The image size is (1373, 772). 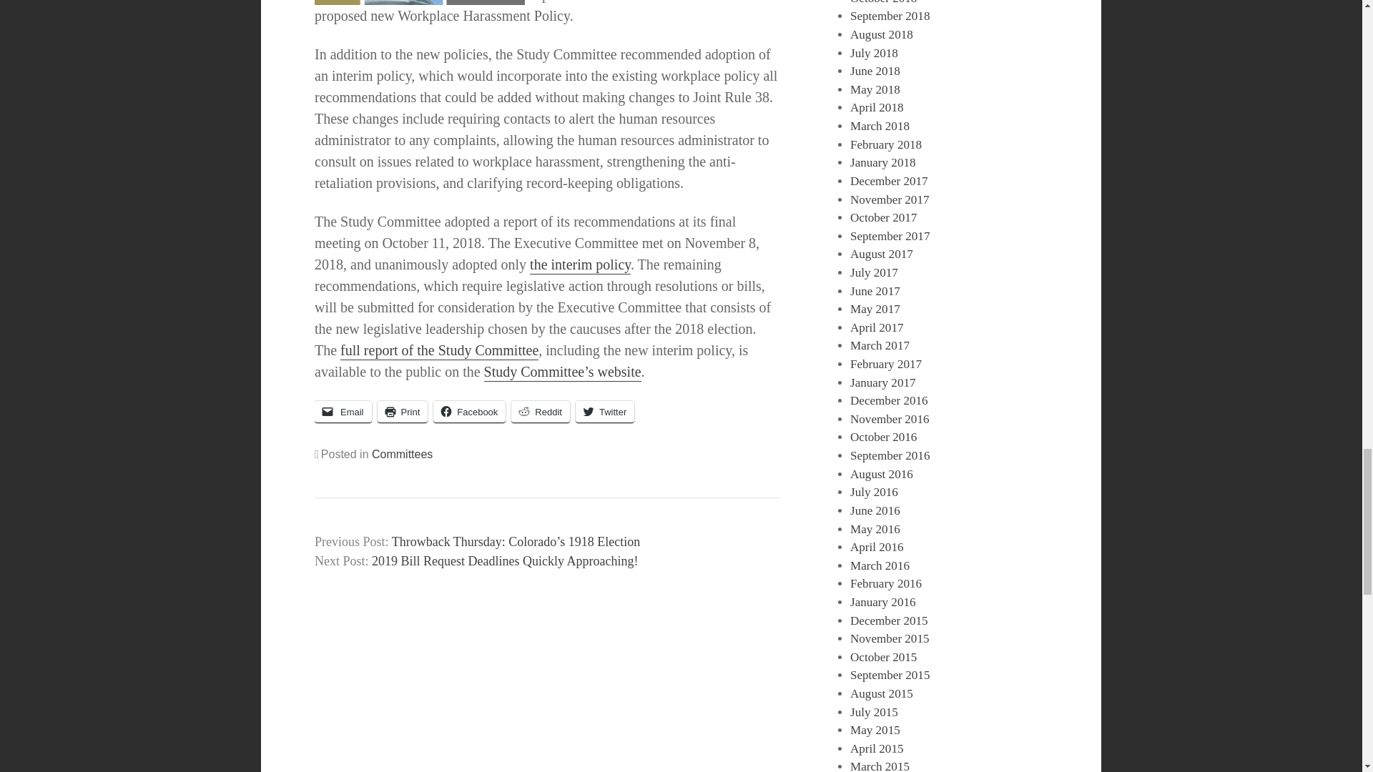 I want to click on Reddit, so click(x=540, y=412).